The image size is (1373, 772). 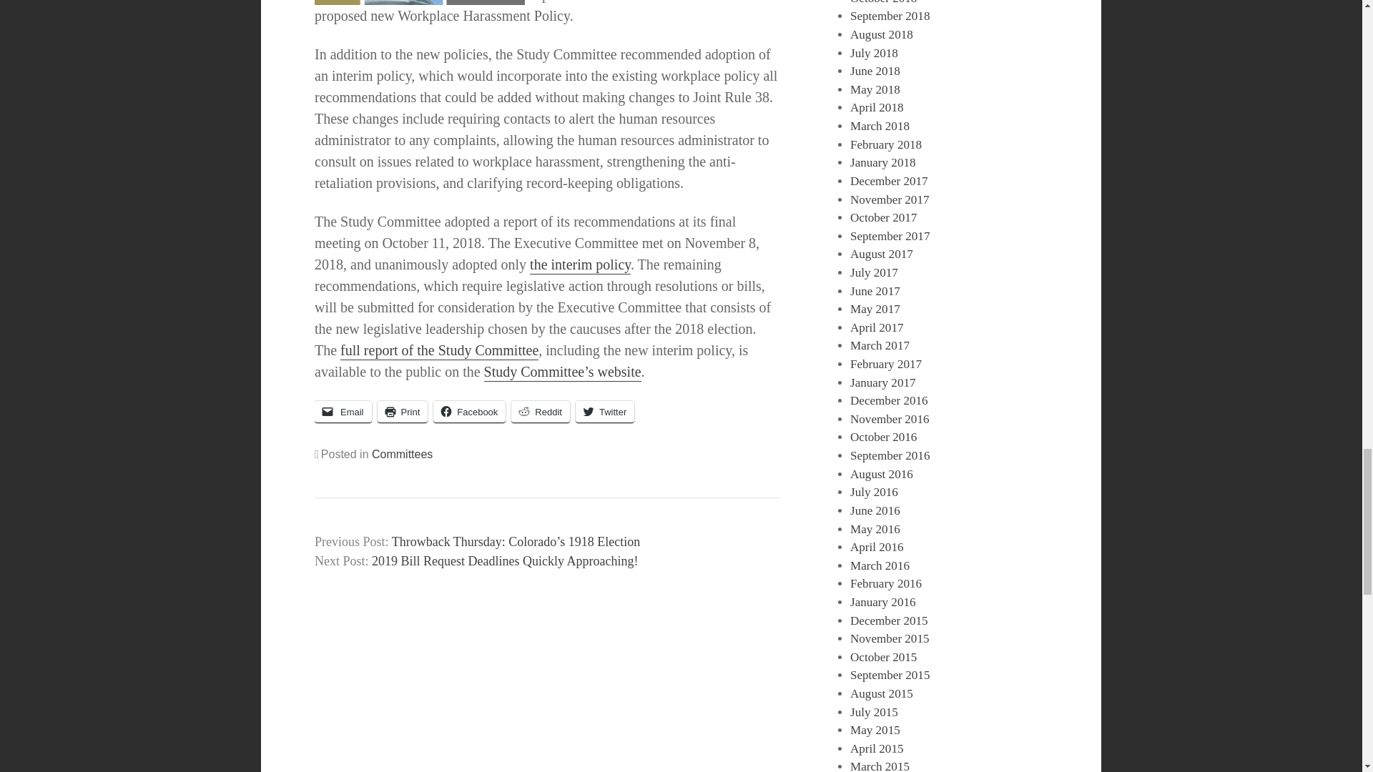 I want to click on Reddit, so click(x=540, y=412).